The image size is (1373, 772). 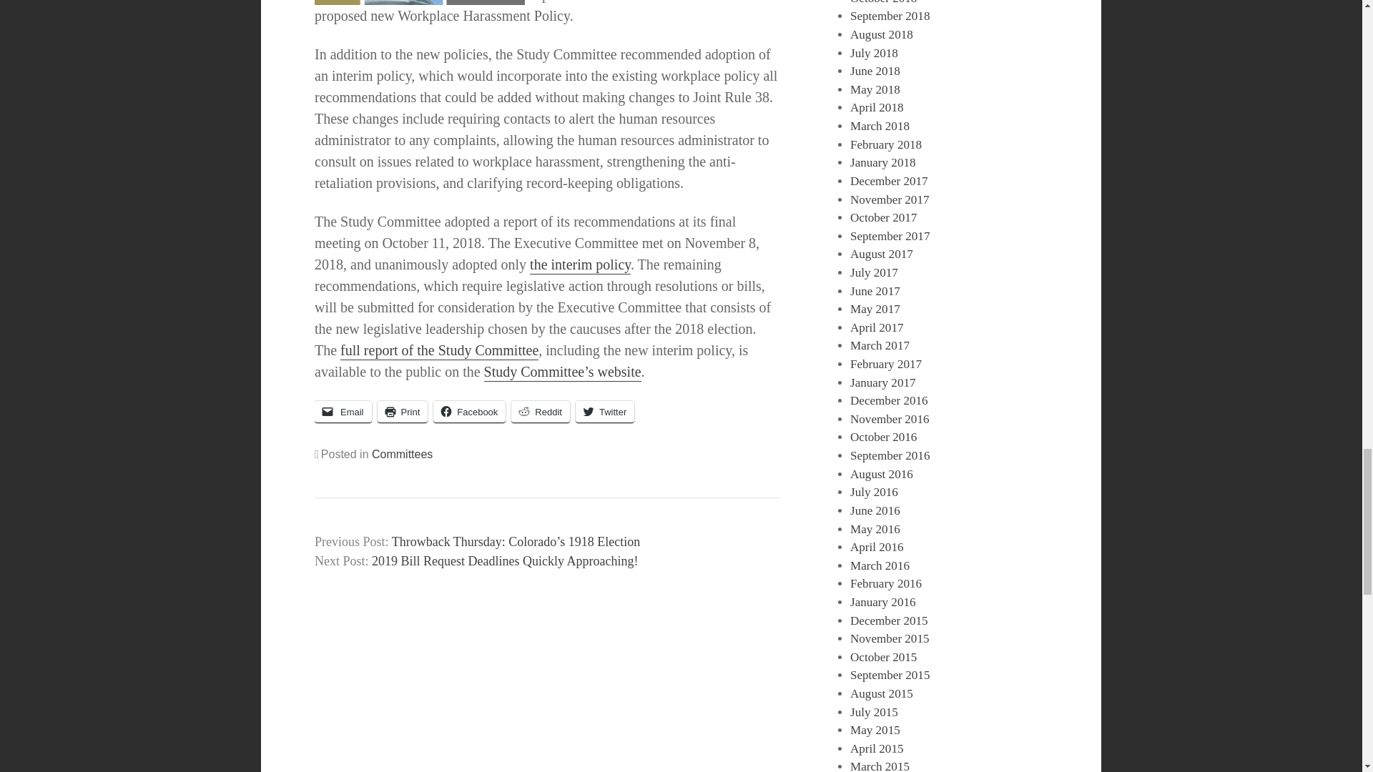 I want to click on Reddit, so click(x=540, y=412).